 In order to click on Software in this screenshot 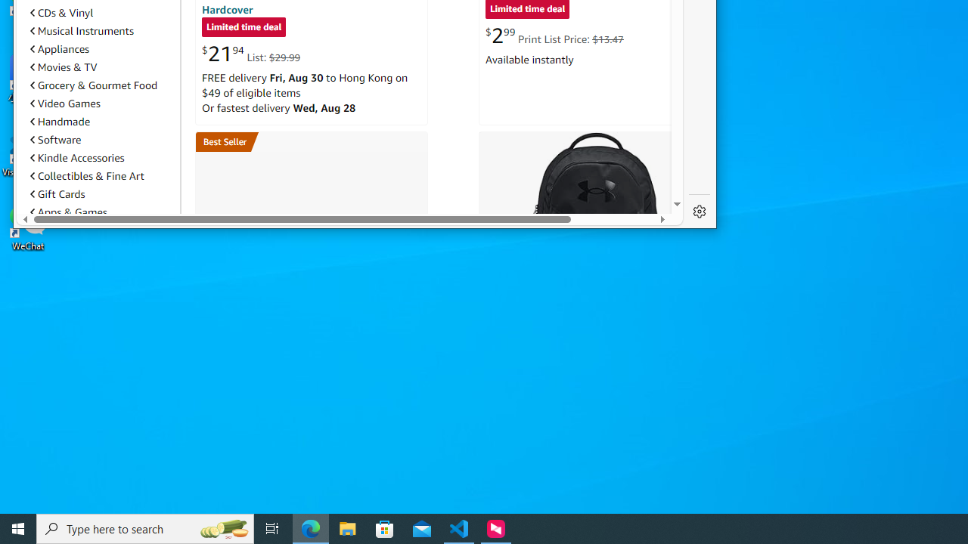, I will do `click(102, 139)`.